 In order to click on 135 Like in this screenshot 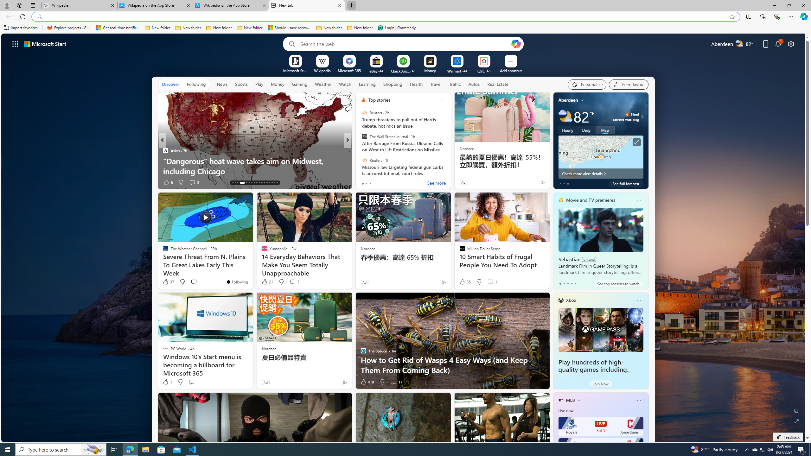, I will do `click(365, 182)`.